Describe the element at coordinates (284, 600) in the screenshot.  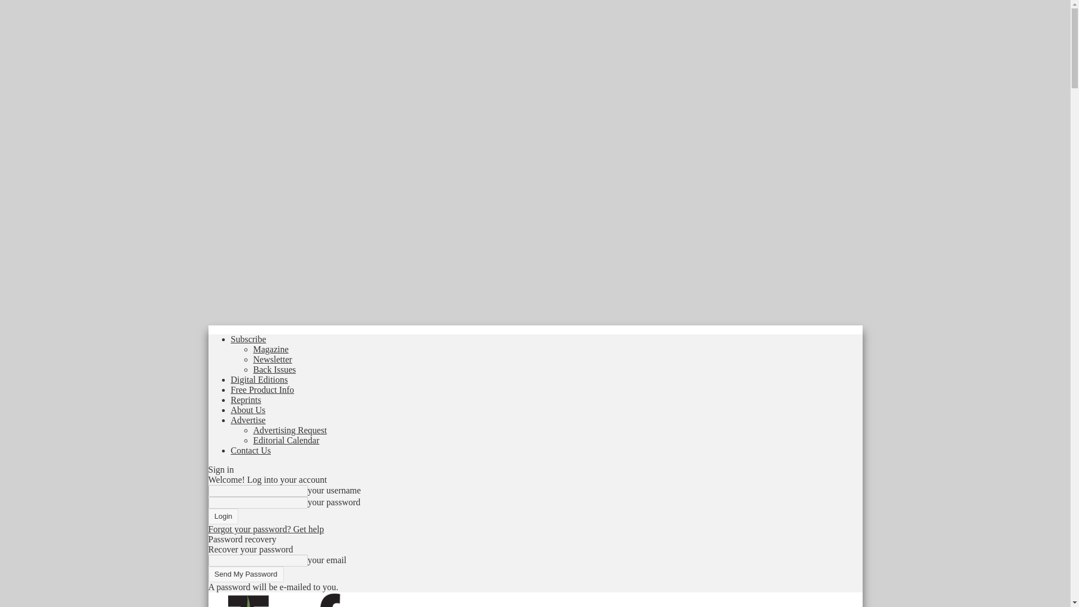
I see `Turf Magazine` at that location.